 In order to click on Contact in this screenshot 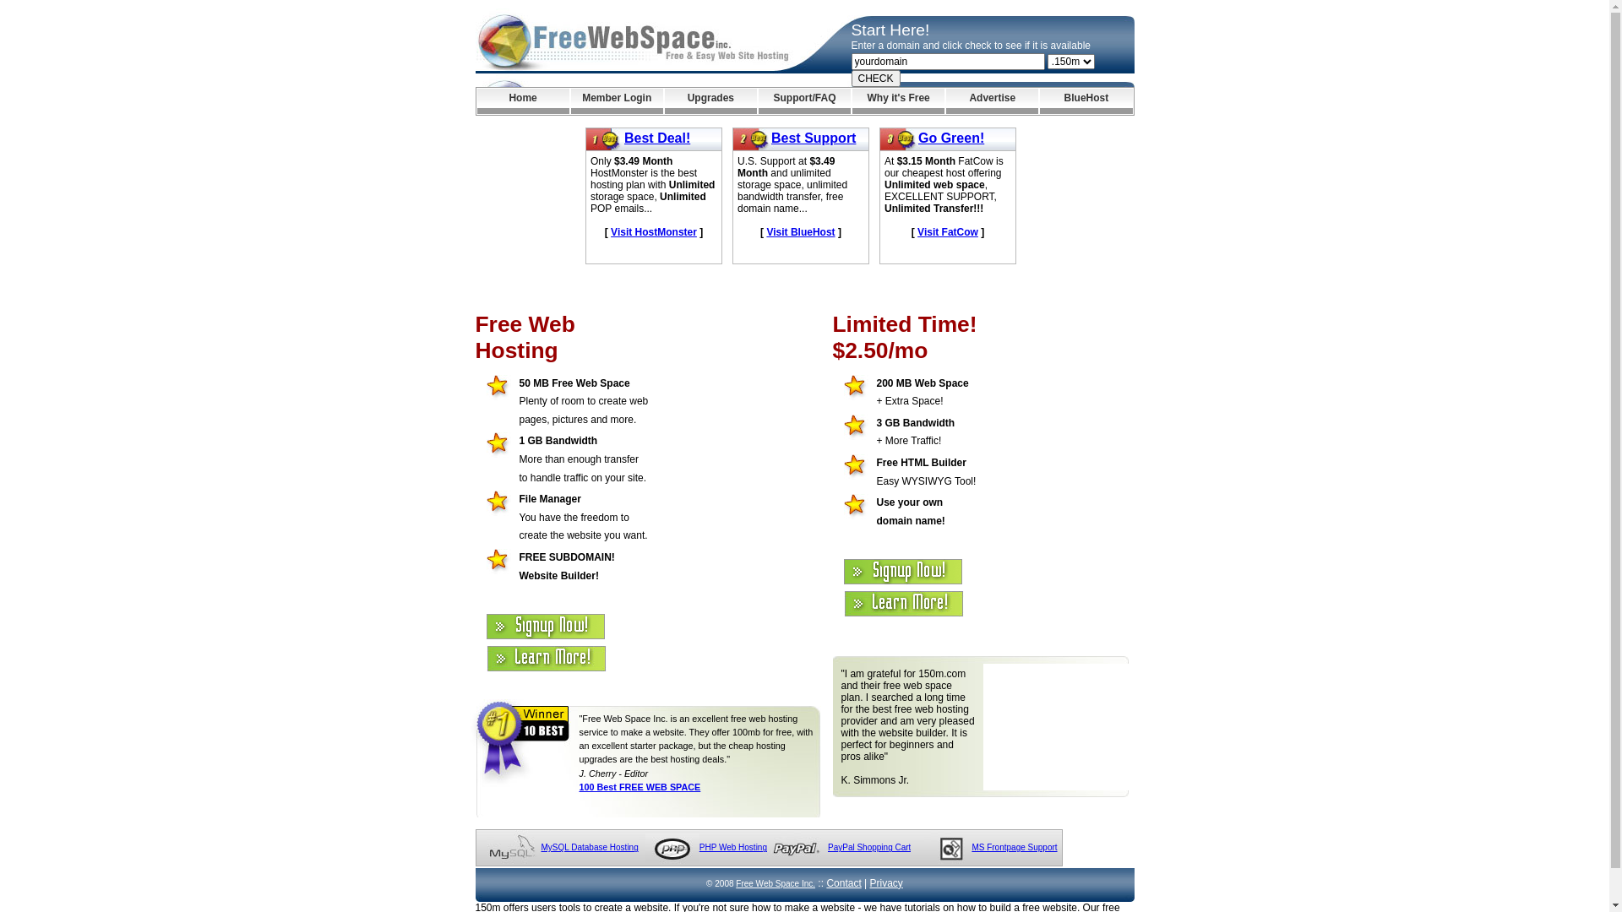, I will do `click(843, 883)`.